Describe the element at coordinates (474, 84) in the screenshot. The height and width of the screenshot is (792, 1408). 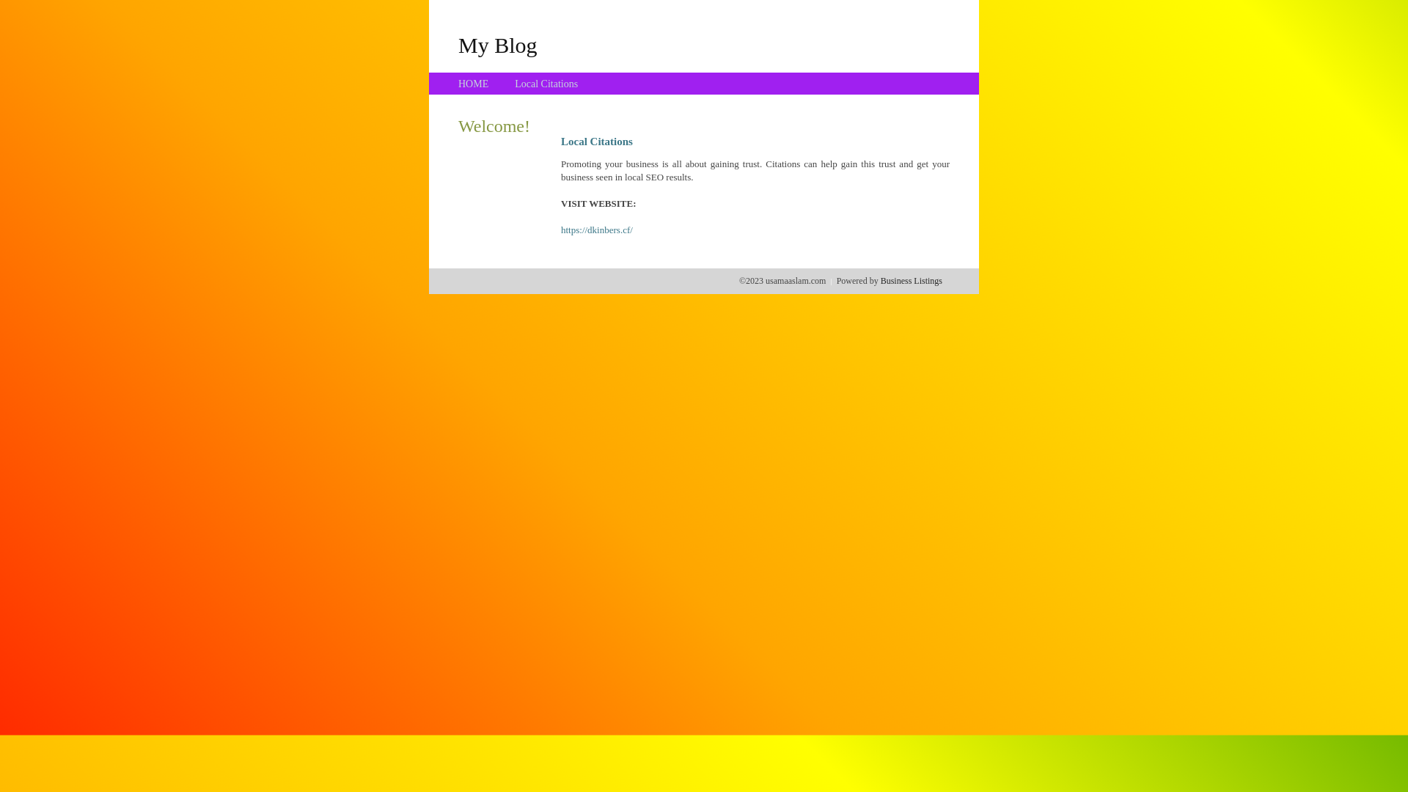
I see `HOME` at that location.